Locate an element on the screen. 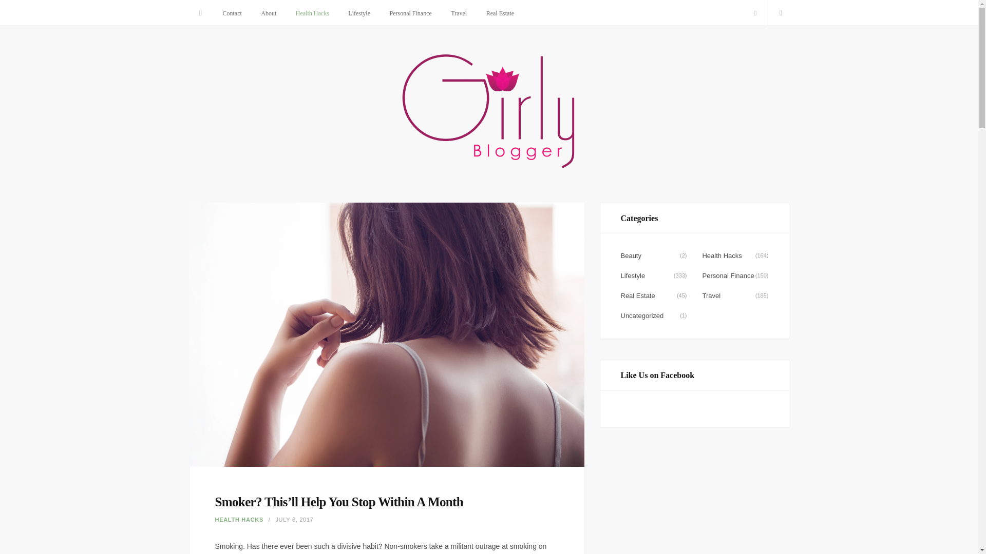  Real Estate is located at coordinates (500, 13).